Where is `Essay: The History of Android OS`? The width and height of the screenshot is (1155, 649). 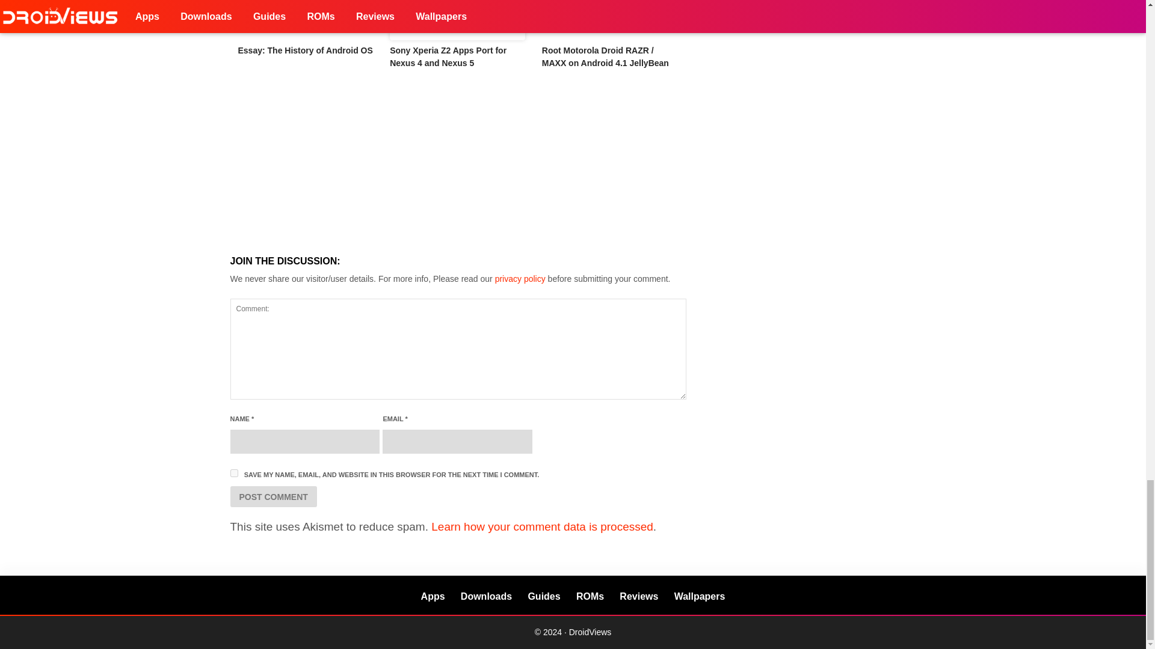 Essay: The History of Android OS is located at coordinates (306, 50).